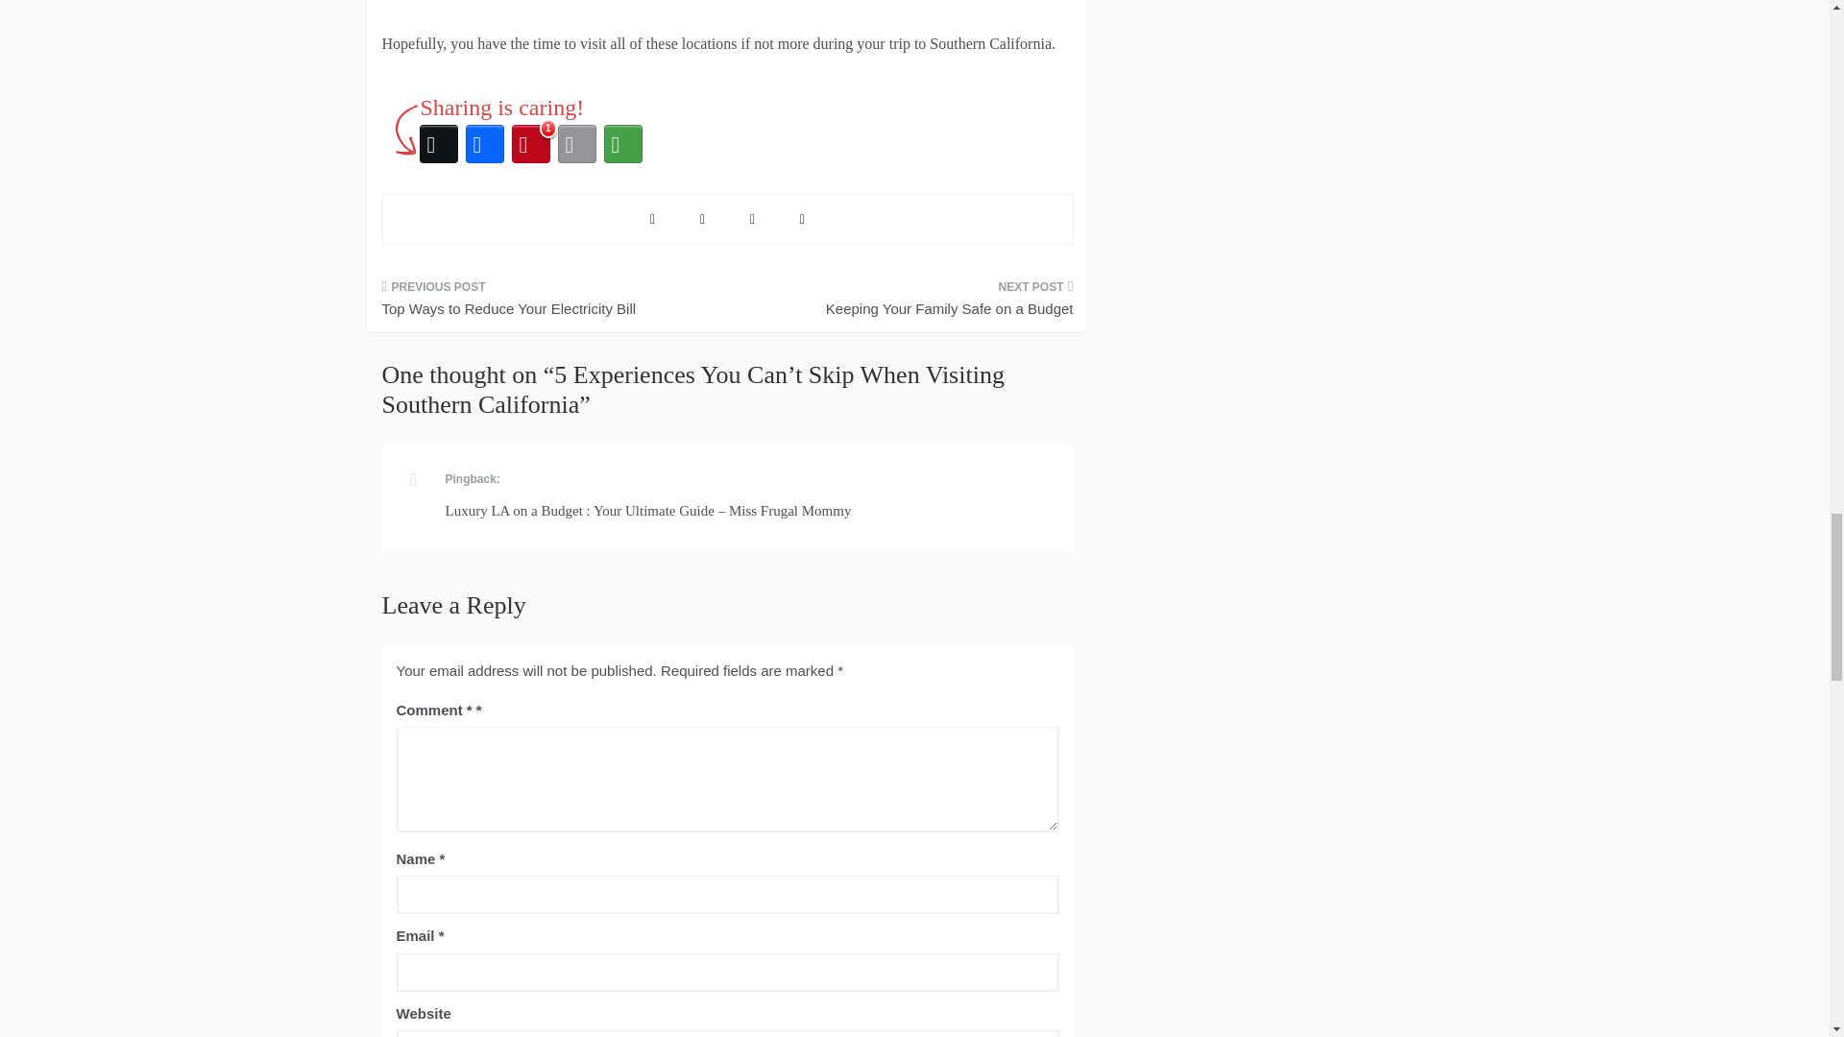 This screenshot has width=1844, height=1037. Describe the element at coordinates (576, 144) in the screenshot. I see `Email This` at that location.